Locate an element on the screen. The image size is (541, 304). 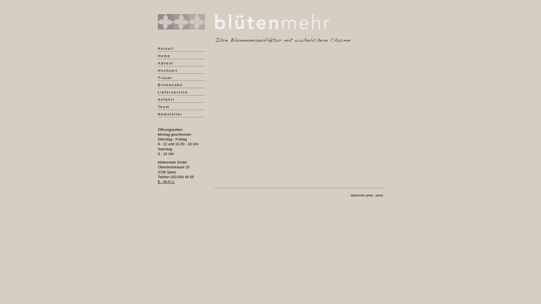
Aktuell is located at coordinates (181, 49).